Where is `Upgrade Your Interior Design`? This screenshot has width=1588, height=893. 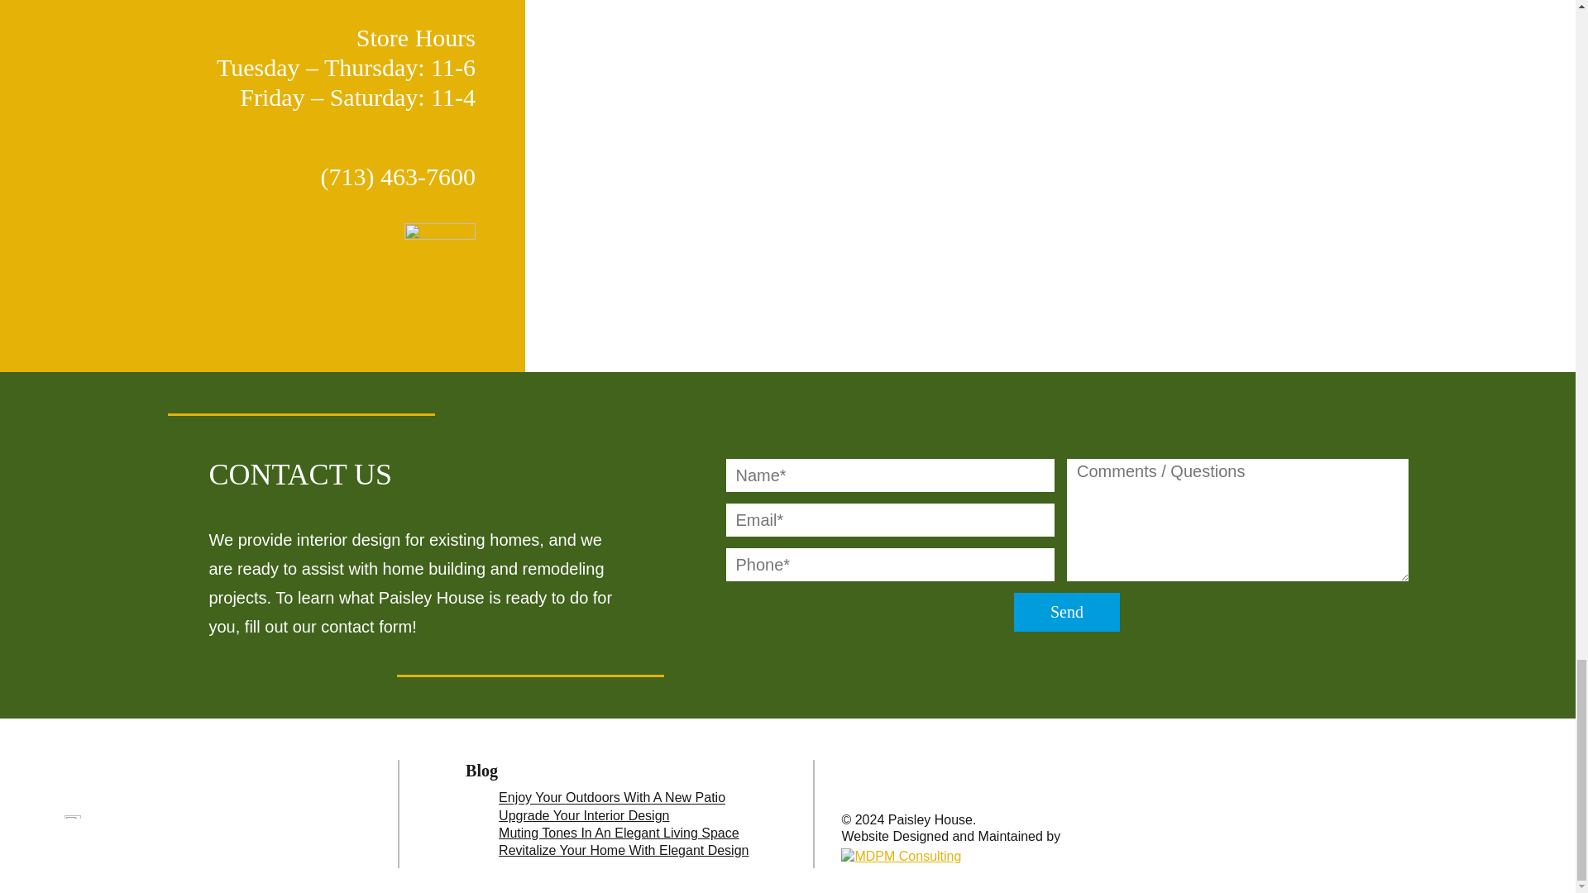
Upgrade Your Interior Design is located at coordinates (583, 815).